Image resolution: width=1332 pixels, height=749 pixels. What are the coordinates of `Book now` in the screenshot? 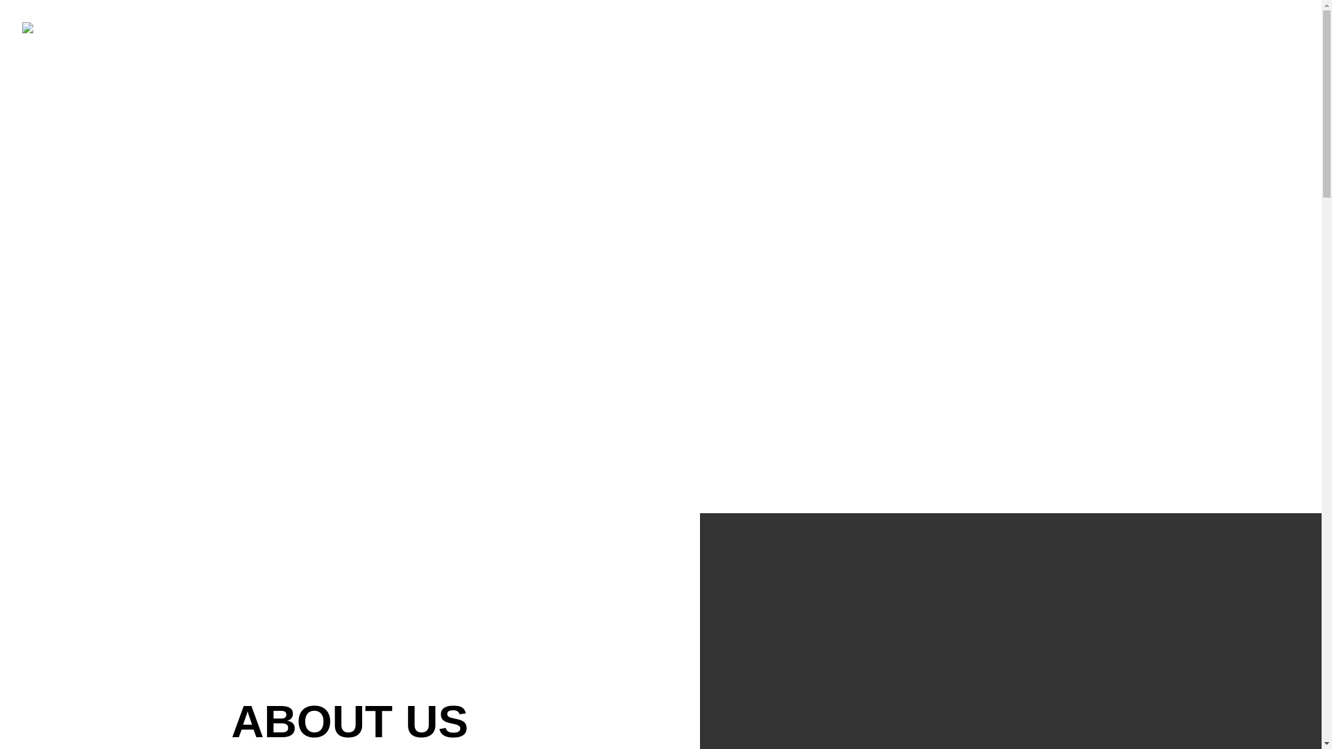 It's located at (1191, 38).